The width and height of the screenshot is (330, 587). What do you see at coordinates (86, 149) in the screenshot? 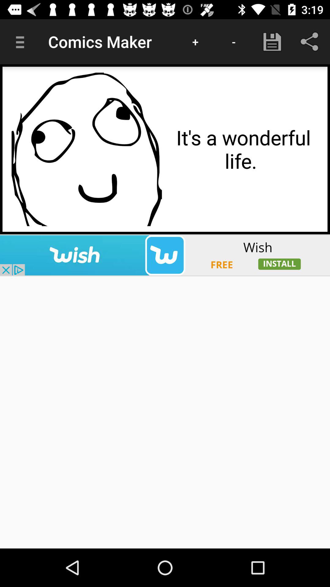
I see `click to picture` at bounding box center [86, 149].